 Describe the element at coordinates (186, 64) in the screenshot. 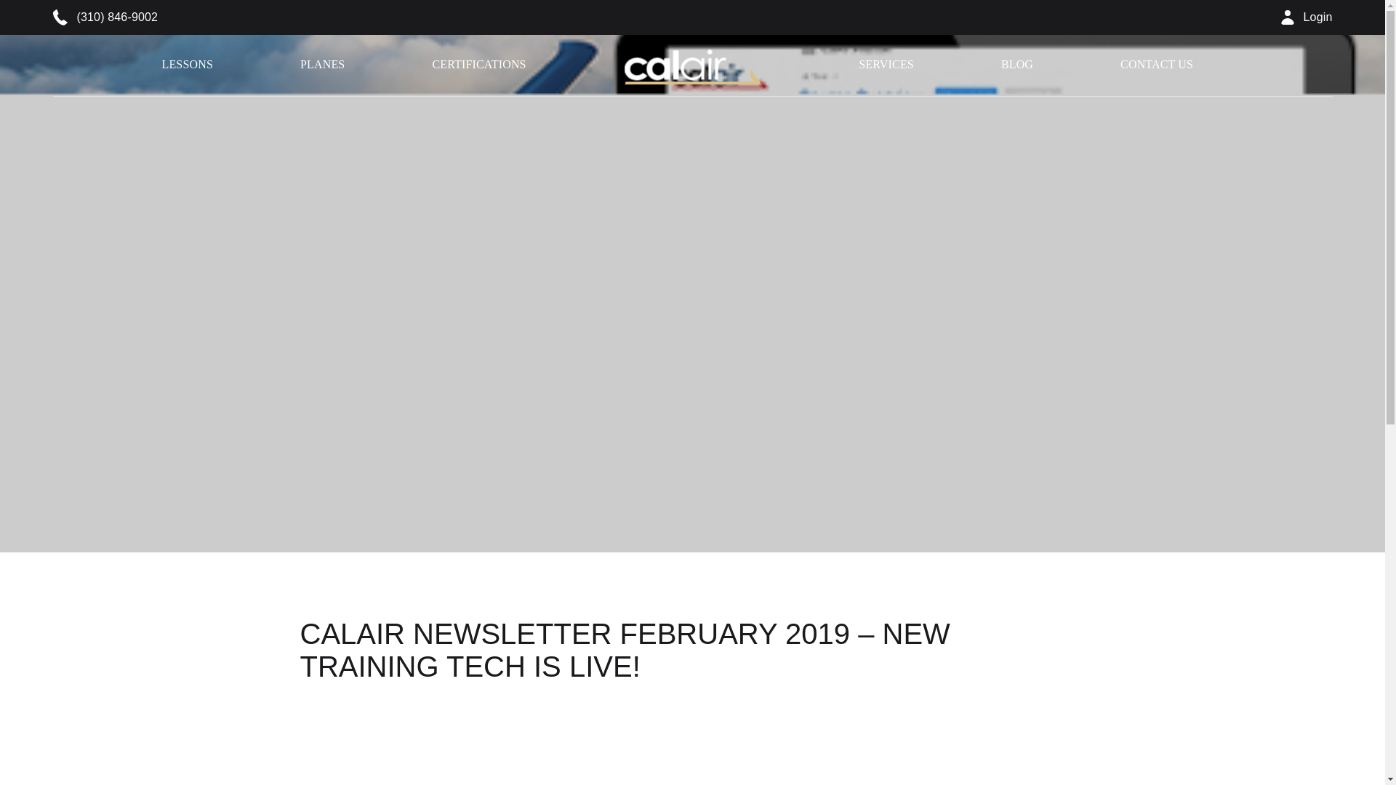

I see `LESSONS` at that location.